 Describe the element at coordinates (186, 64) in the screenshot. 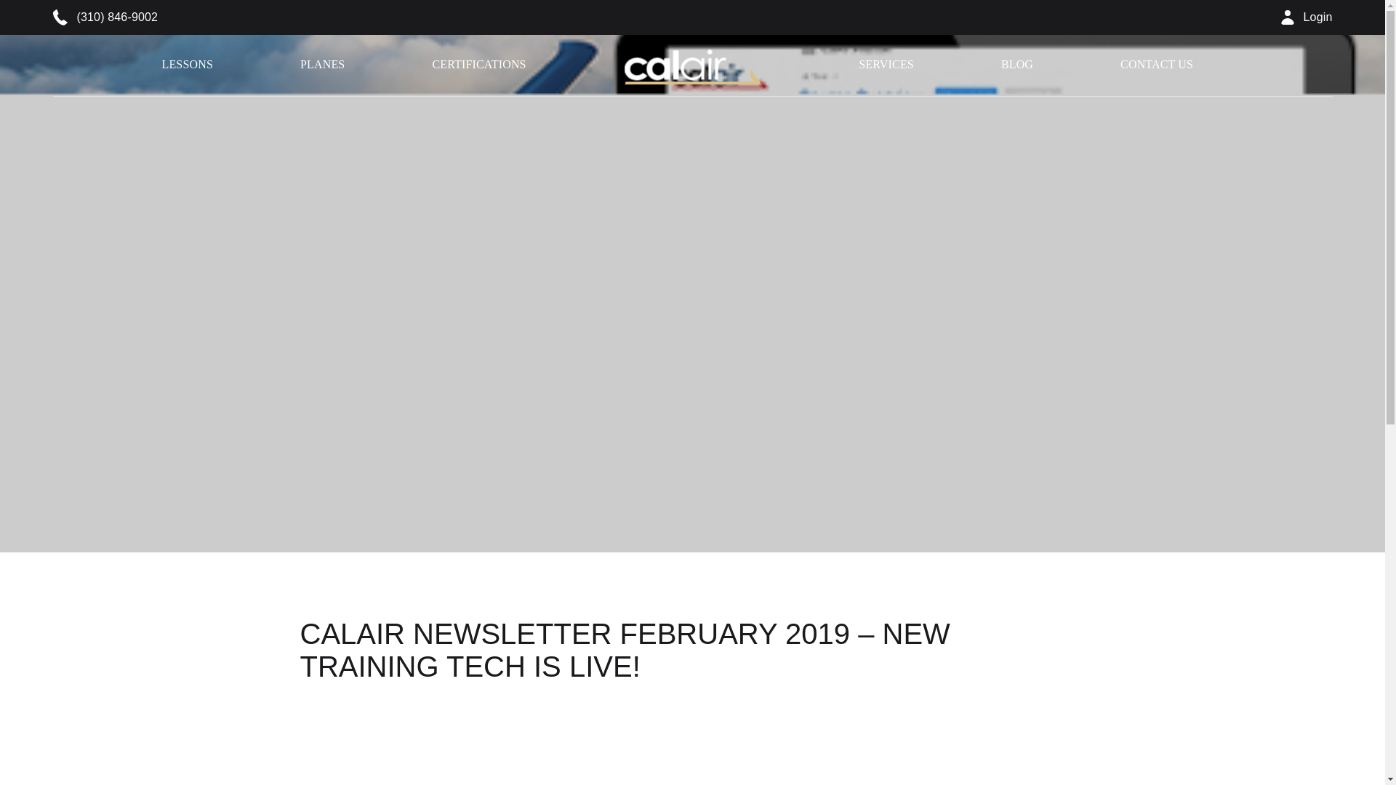

I see `LESSONS` at that location.